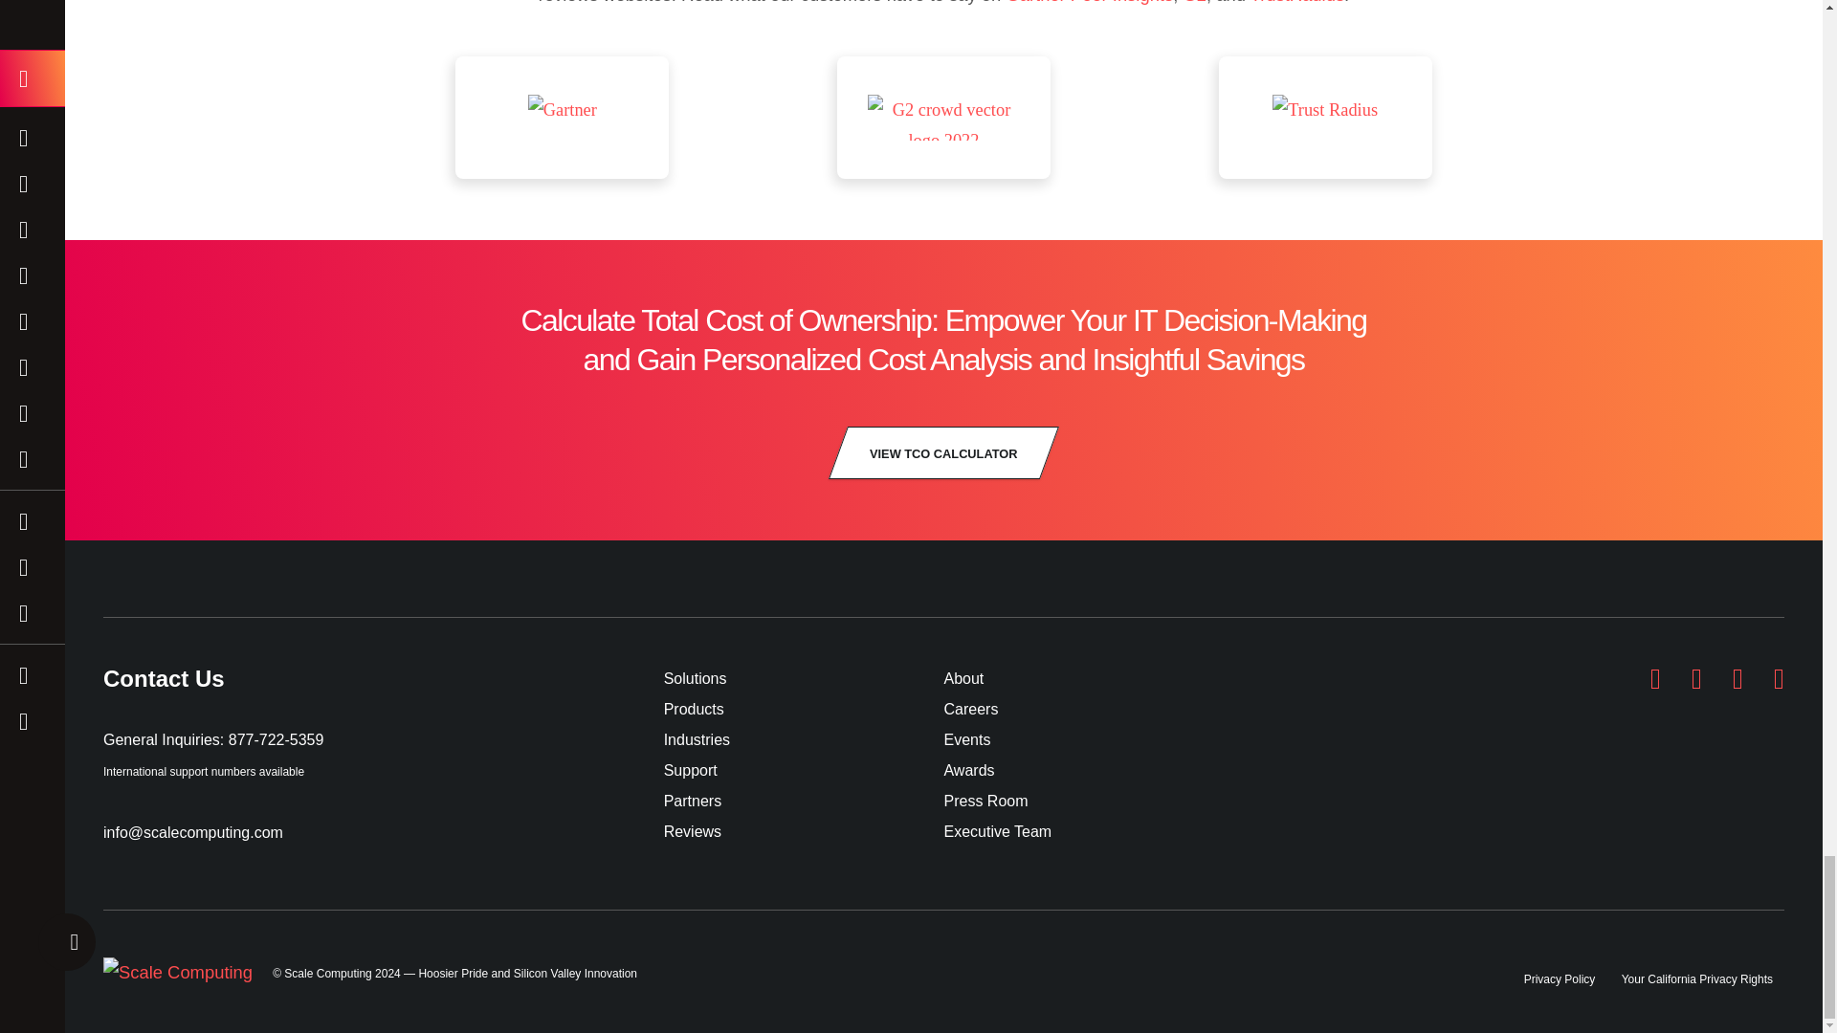 This screenshot has width=1837, height=1033. What do you see at coordinates (943, 117) in the screenshot?
I see `G2` at bounding box center [943, 117].